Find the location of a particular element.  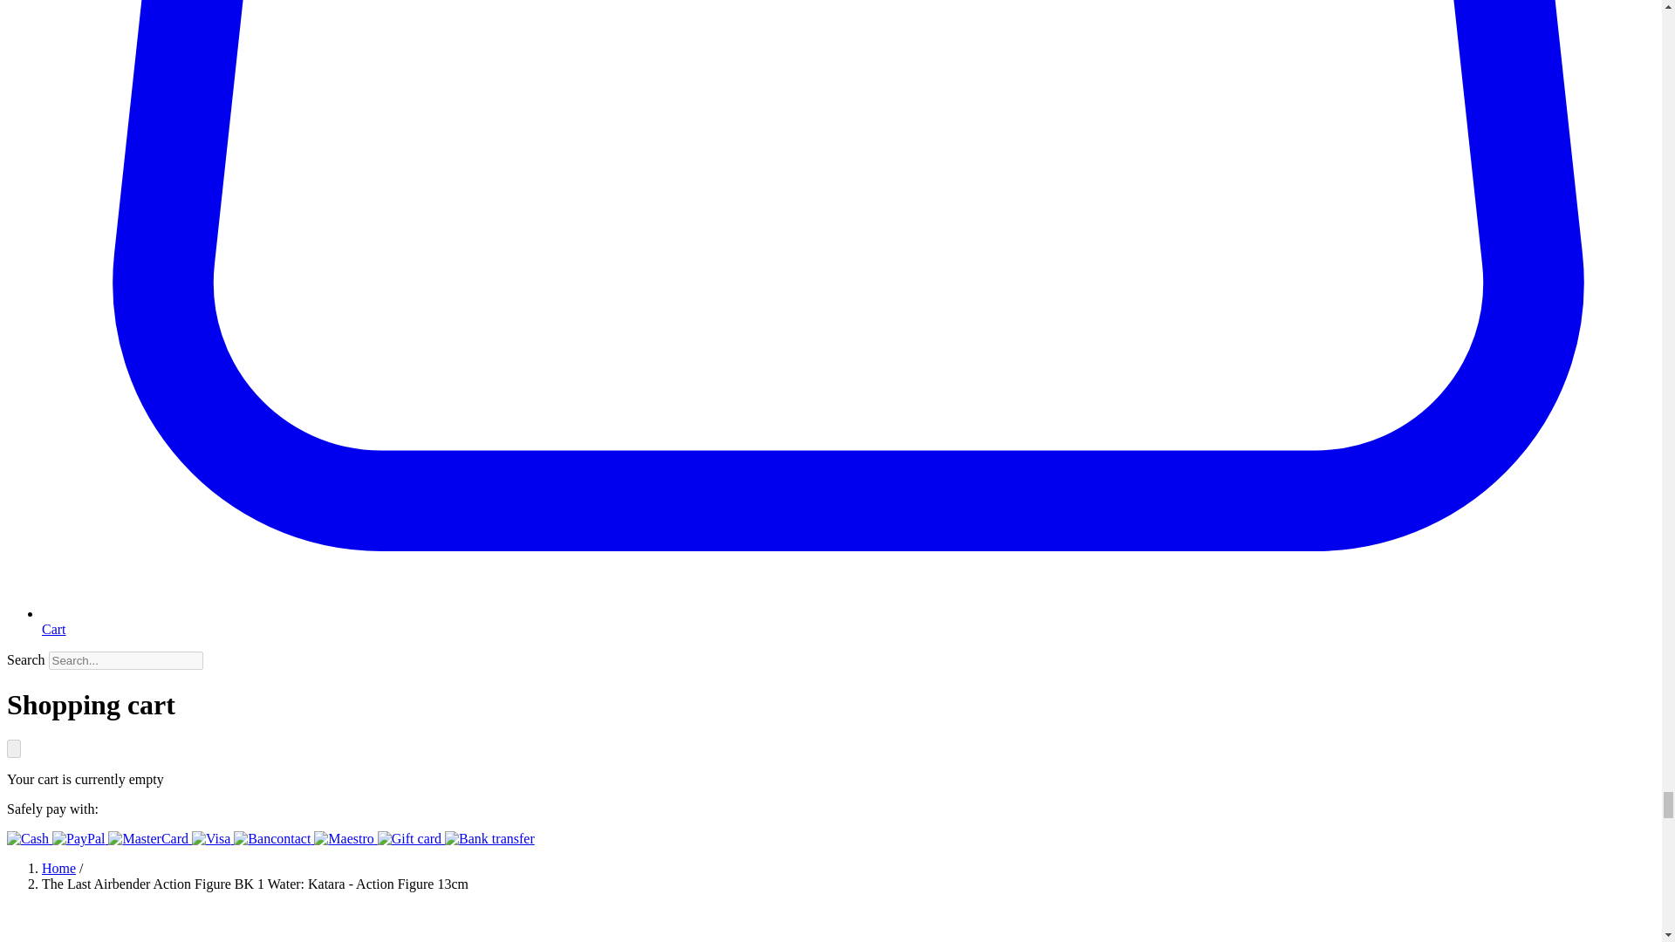

Bancontact is located at coordinates (274, 837).